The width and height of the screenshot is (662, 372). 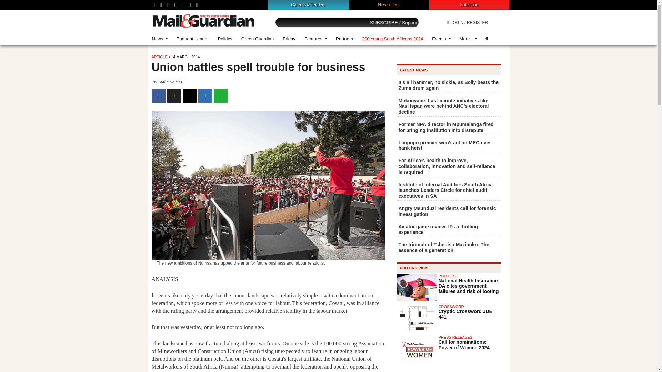 What do you see at coordinates (389, 4) in the screenshot?
I see `Newsletters` at bounding box center [389, 4].